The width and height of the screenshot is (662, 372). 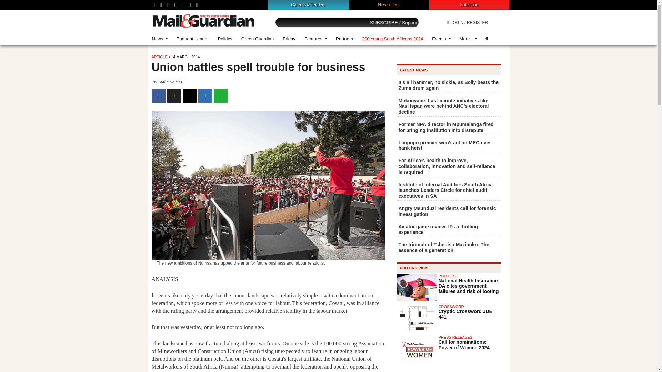 What do you see at coordinates (389, 4) in the screenshot?
I see `Newsletters` at bounding box center [389, 4].